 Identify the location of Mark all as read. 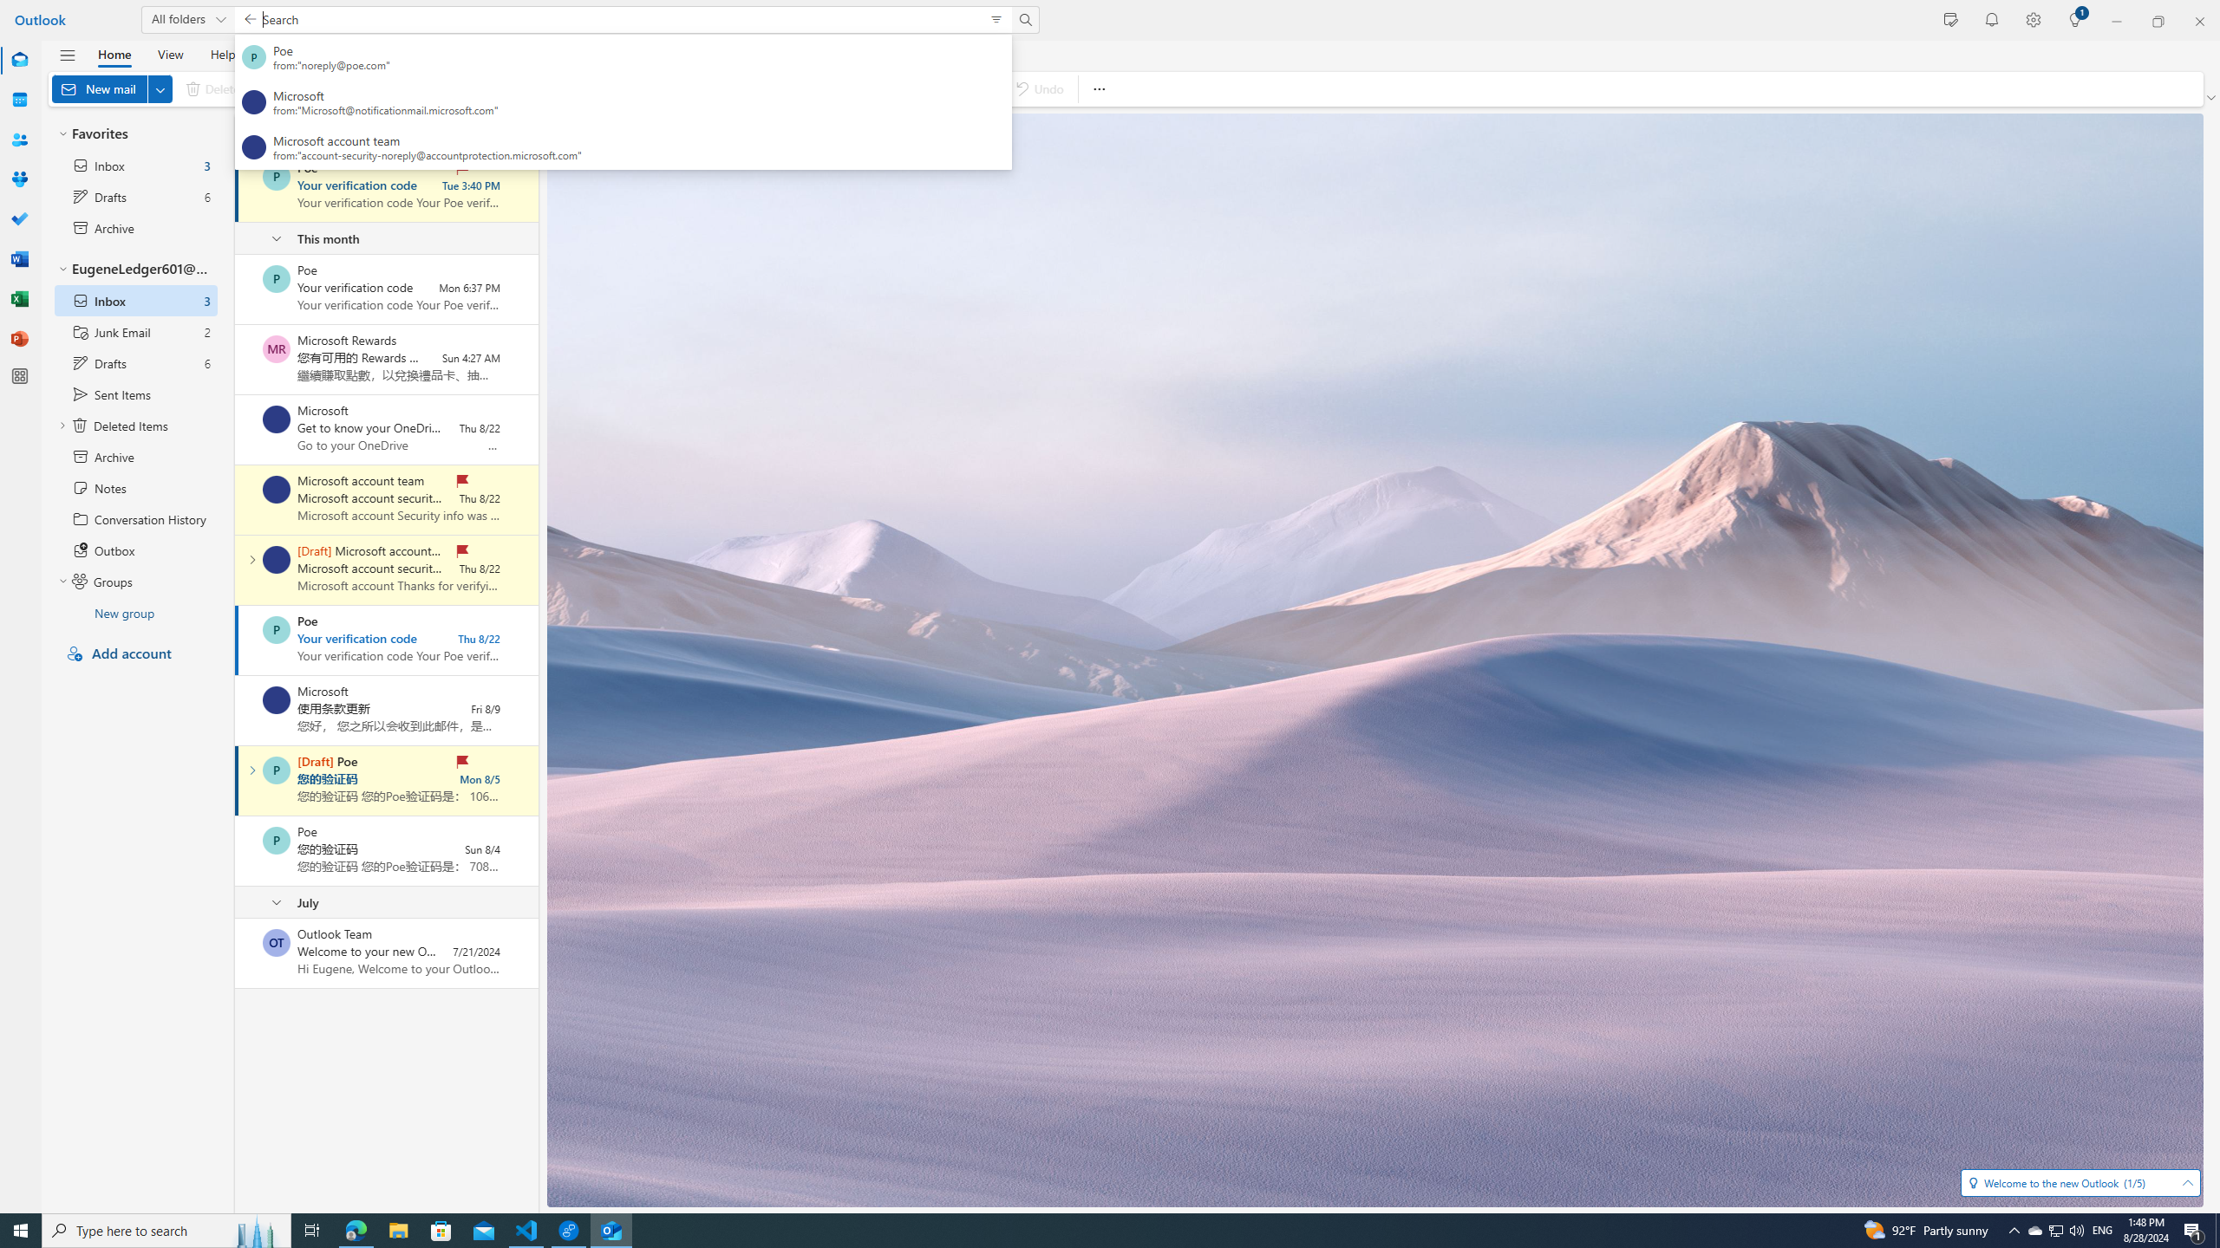
(683, 88).